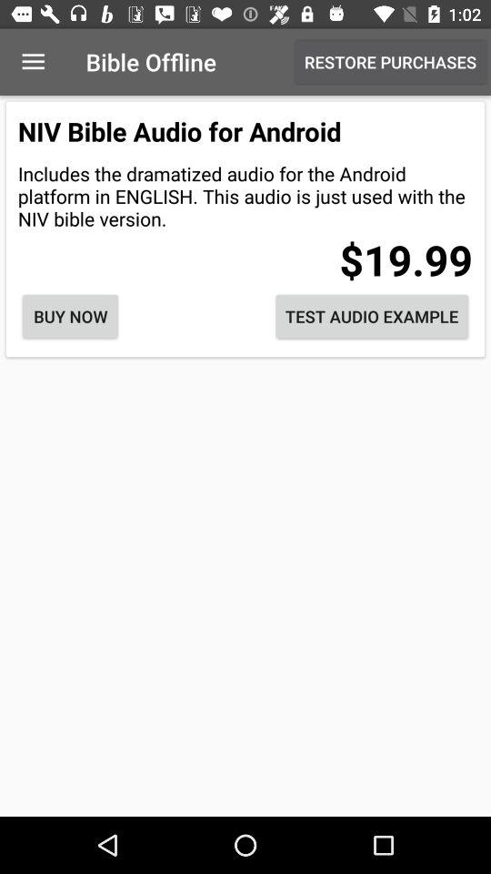  I want to click on select the restore purchases, so click(391, 62).